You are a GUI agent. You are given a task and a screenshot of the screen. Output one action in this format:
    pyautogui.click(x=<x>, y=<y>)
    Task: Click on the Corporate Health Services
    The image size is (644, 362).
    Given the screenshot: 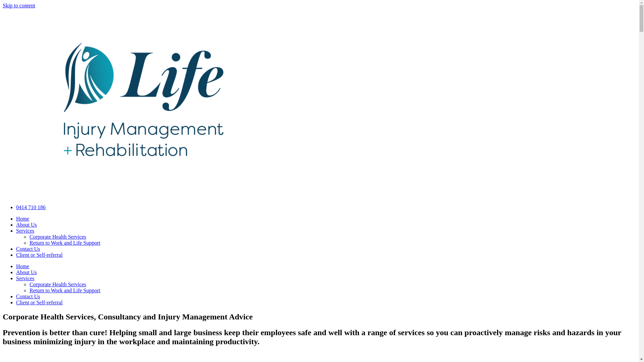 What is the action you would take?
    pyautogui.click(x=58, y=284)
    